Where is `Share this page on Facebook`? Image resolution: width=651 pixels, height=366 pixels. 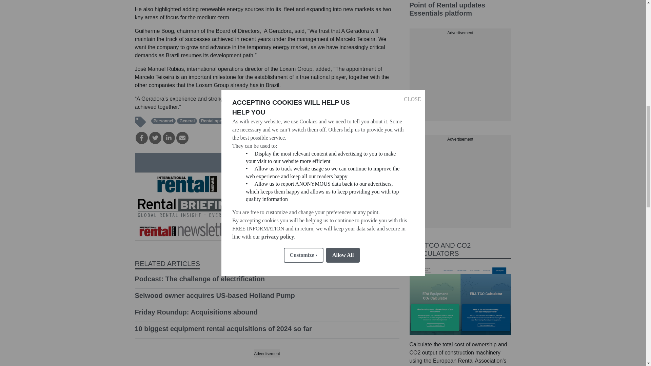
Share this page on Facebook is located at coordinates (141, 138).